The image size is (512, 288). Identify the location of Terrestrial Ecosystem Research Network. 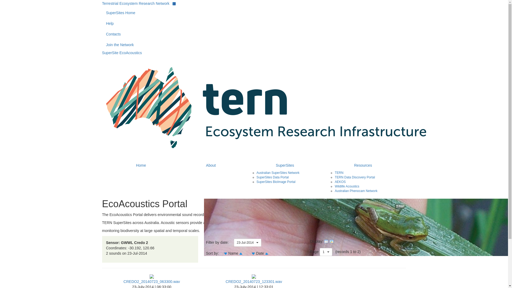
(135, 3).